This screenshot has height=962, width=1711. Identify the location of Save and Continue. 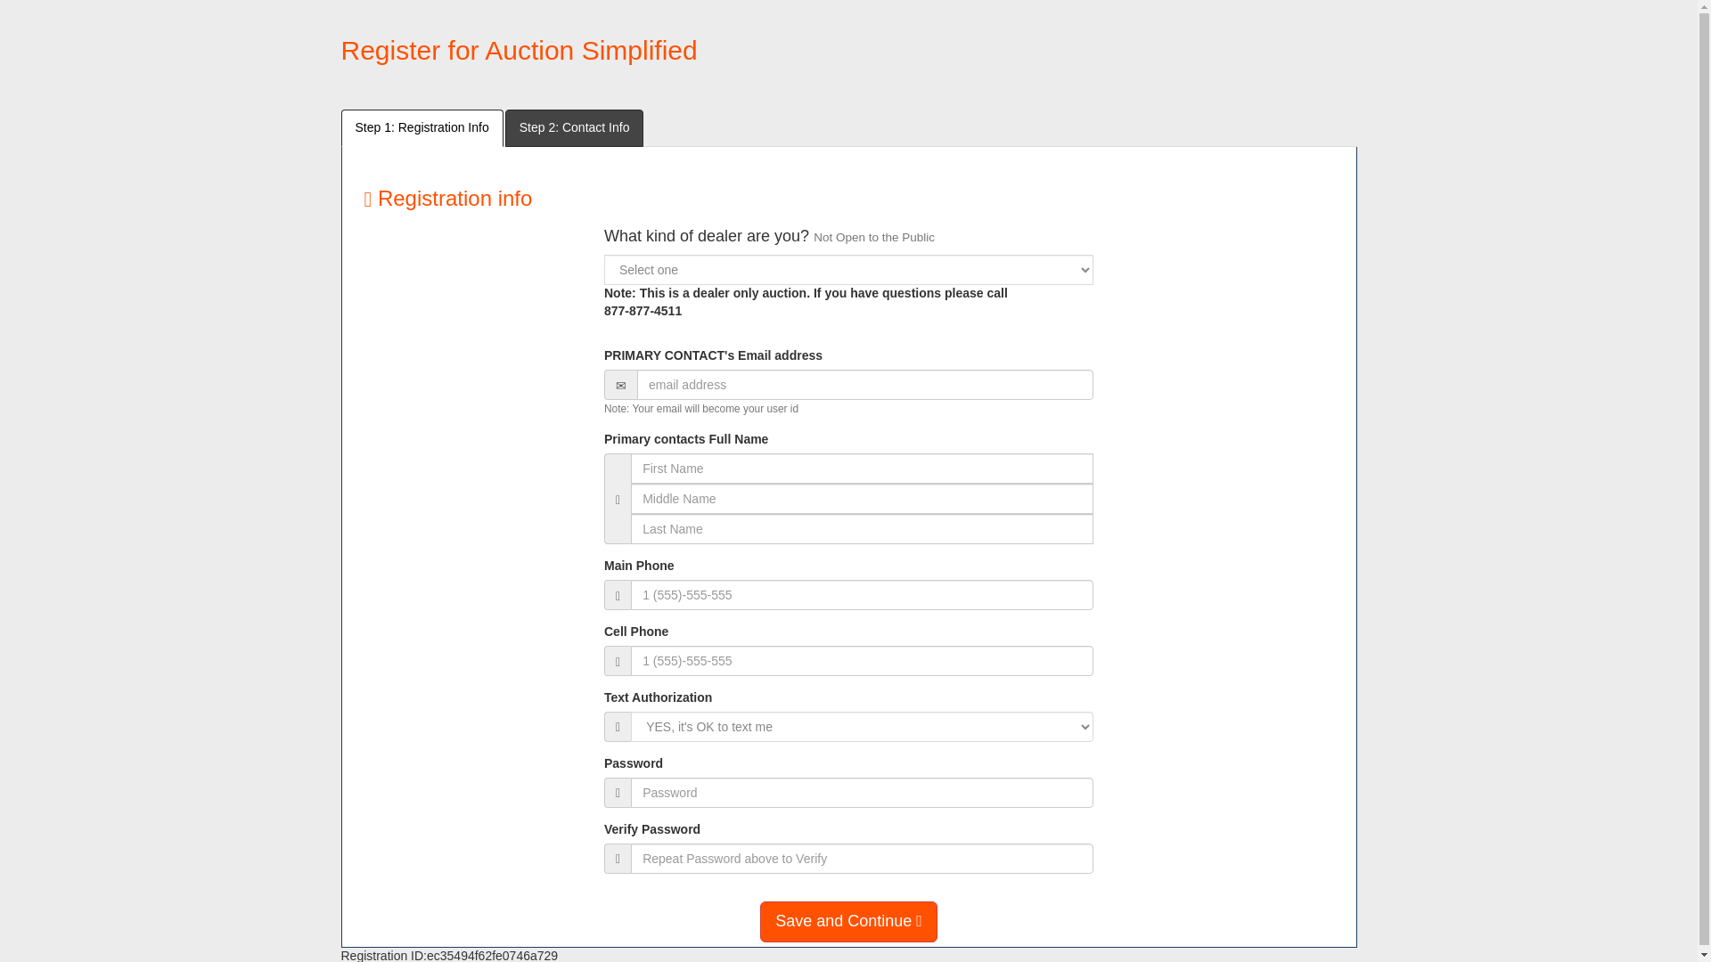
(848, 921).